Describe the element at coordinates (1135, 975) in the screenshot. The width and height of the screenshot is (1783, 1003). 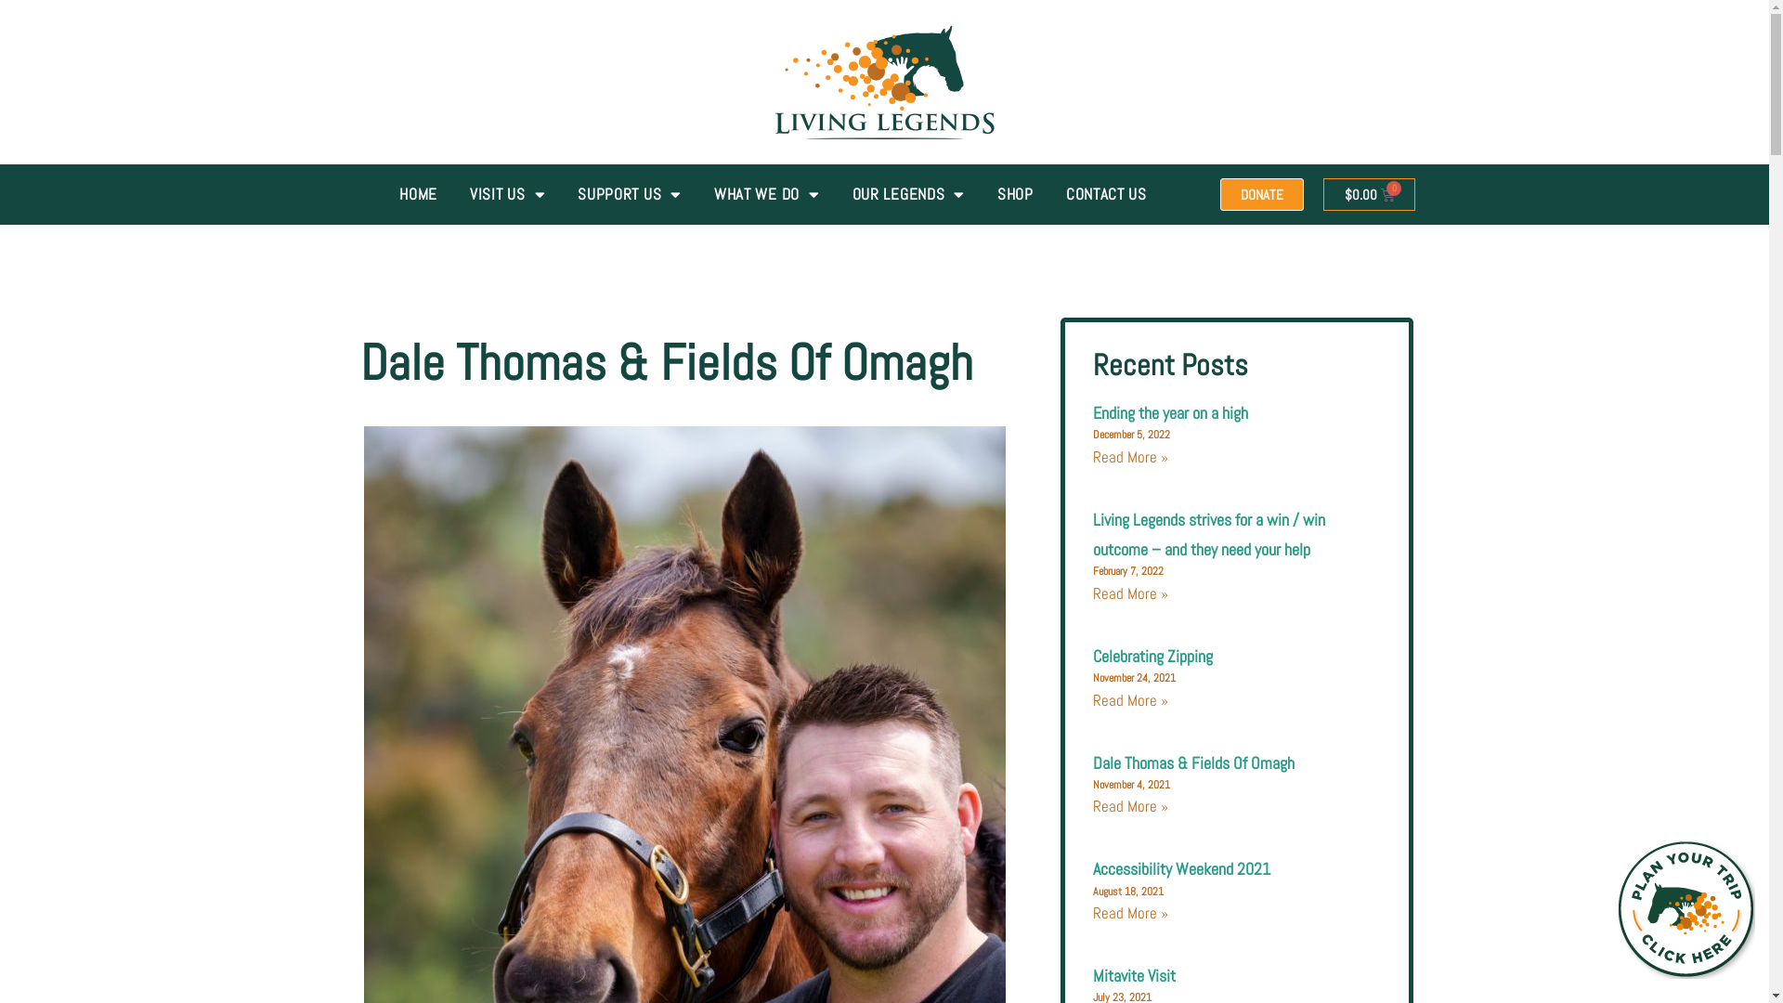
I see `Mitavite Visit` at that location.